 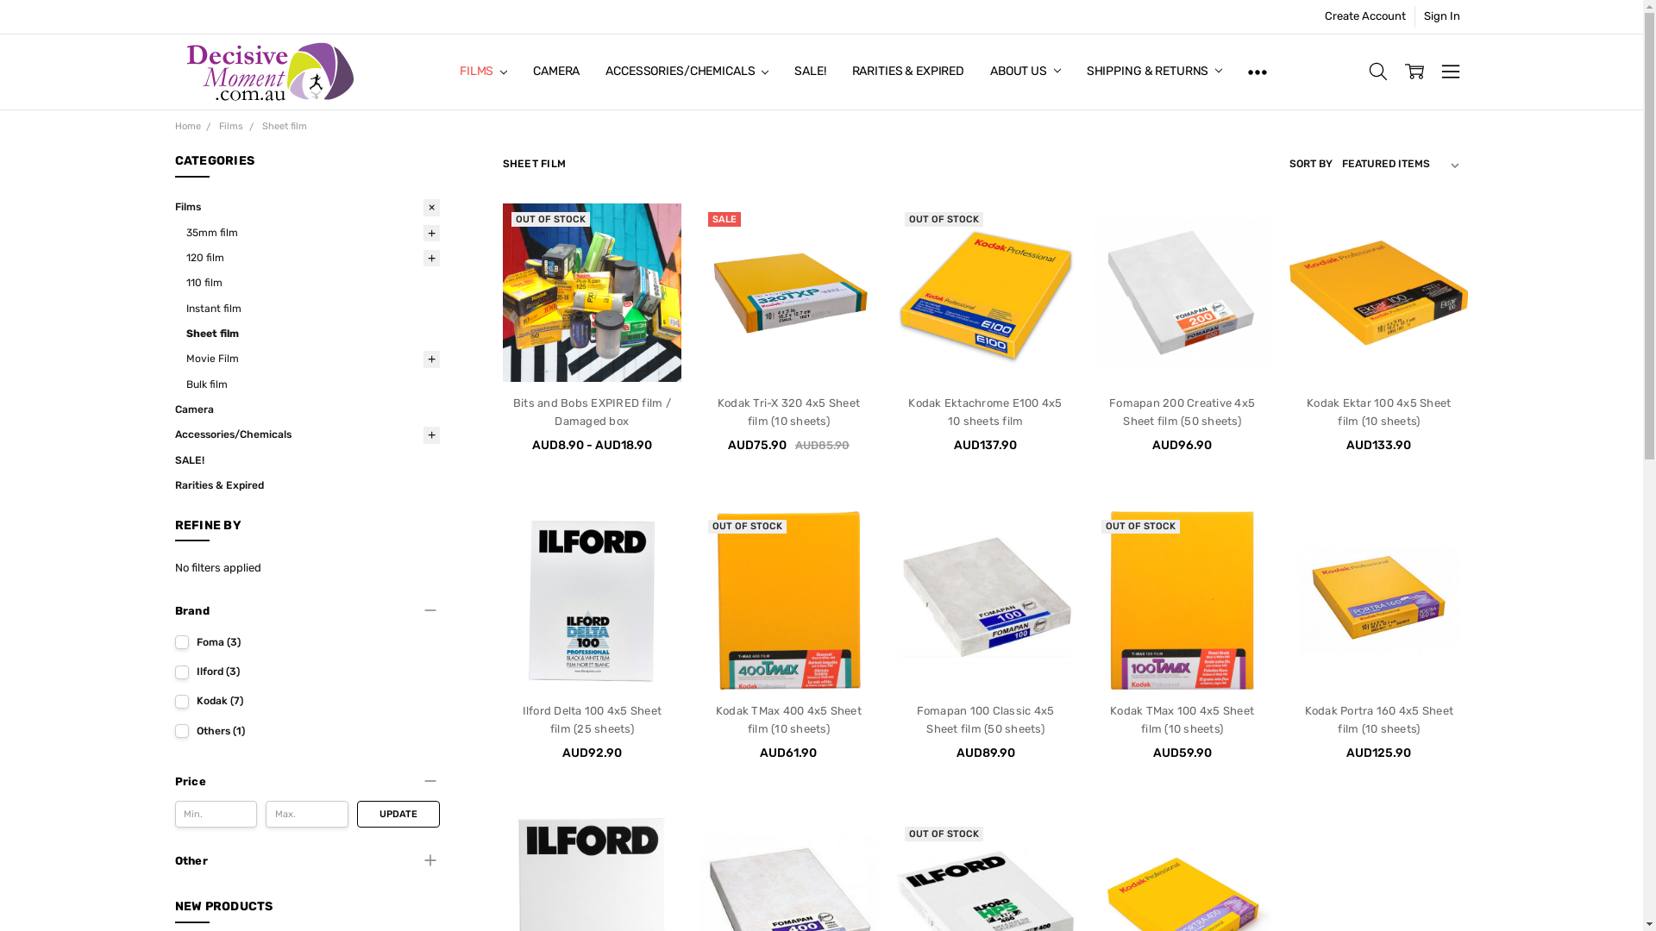 I want to click on SHIPPING & RETURNS, so click(x=1154, y=72).